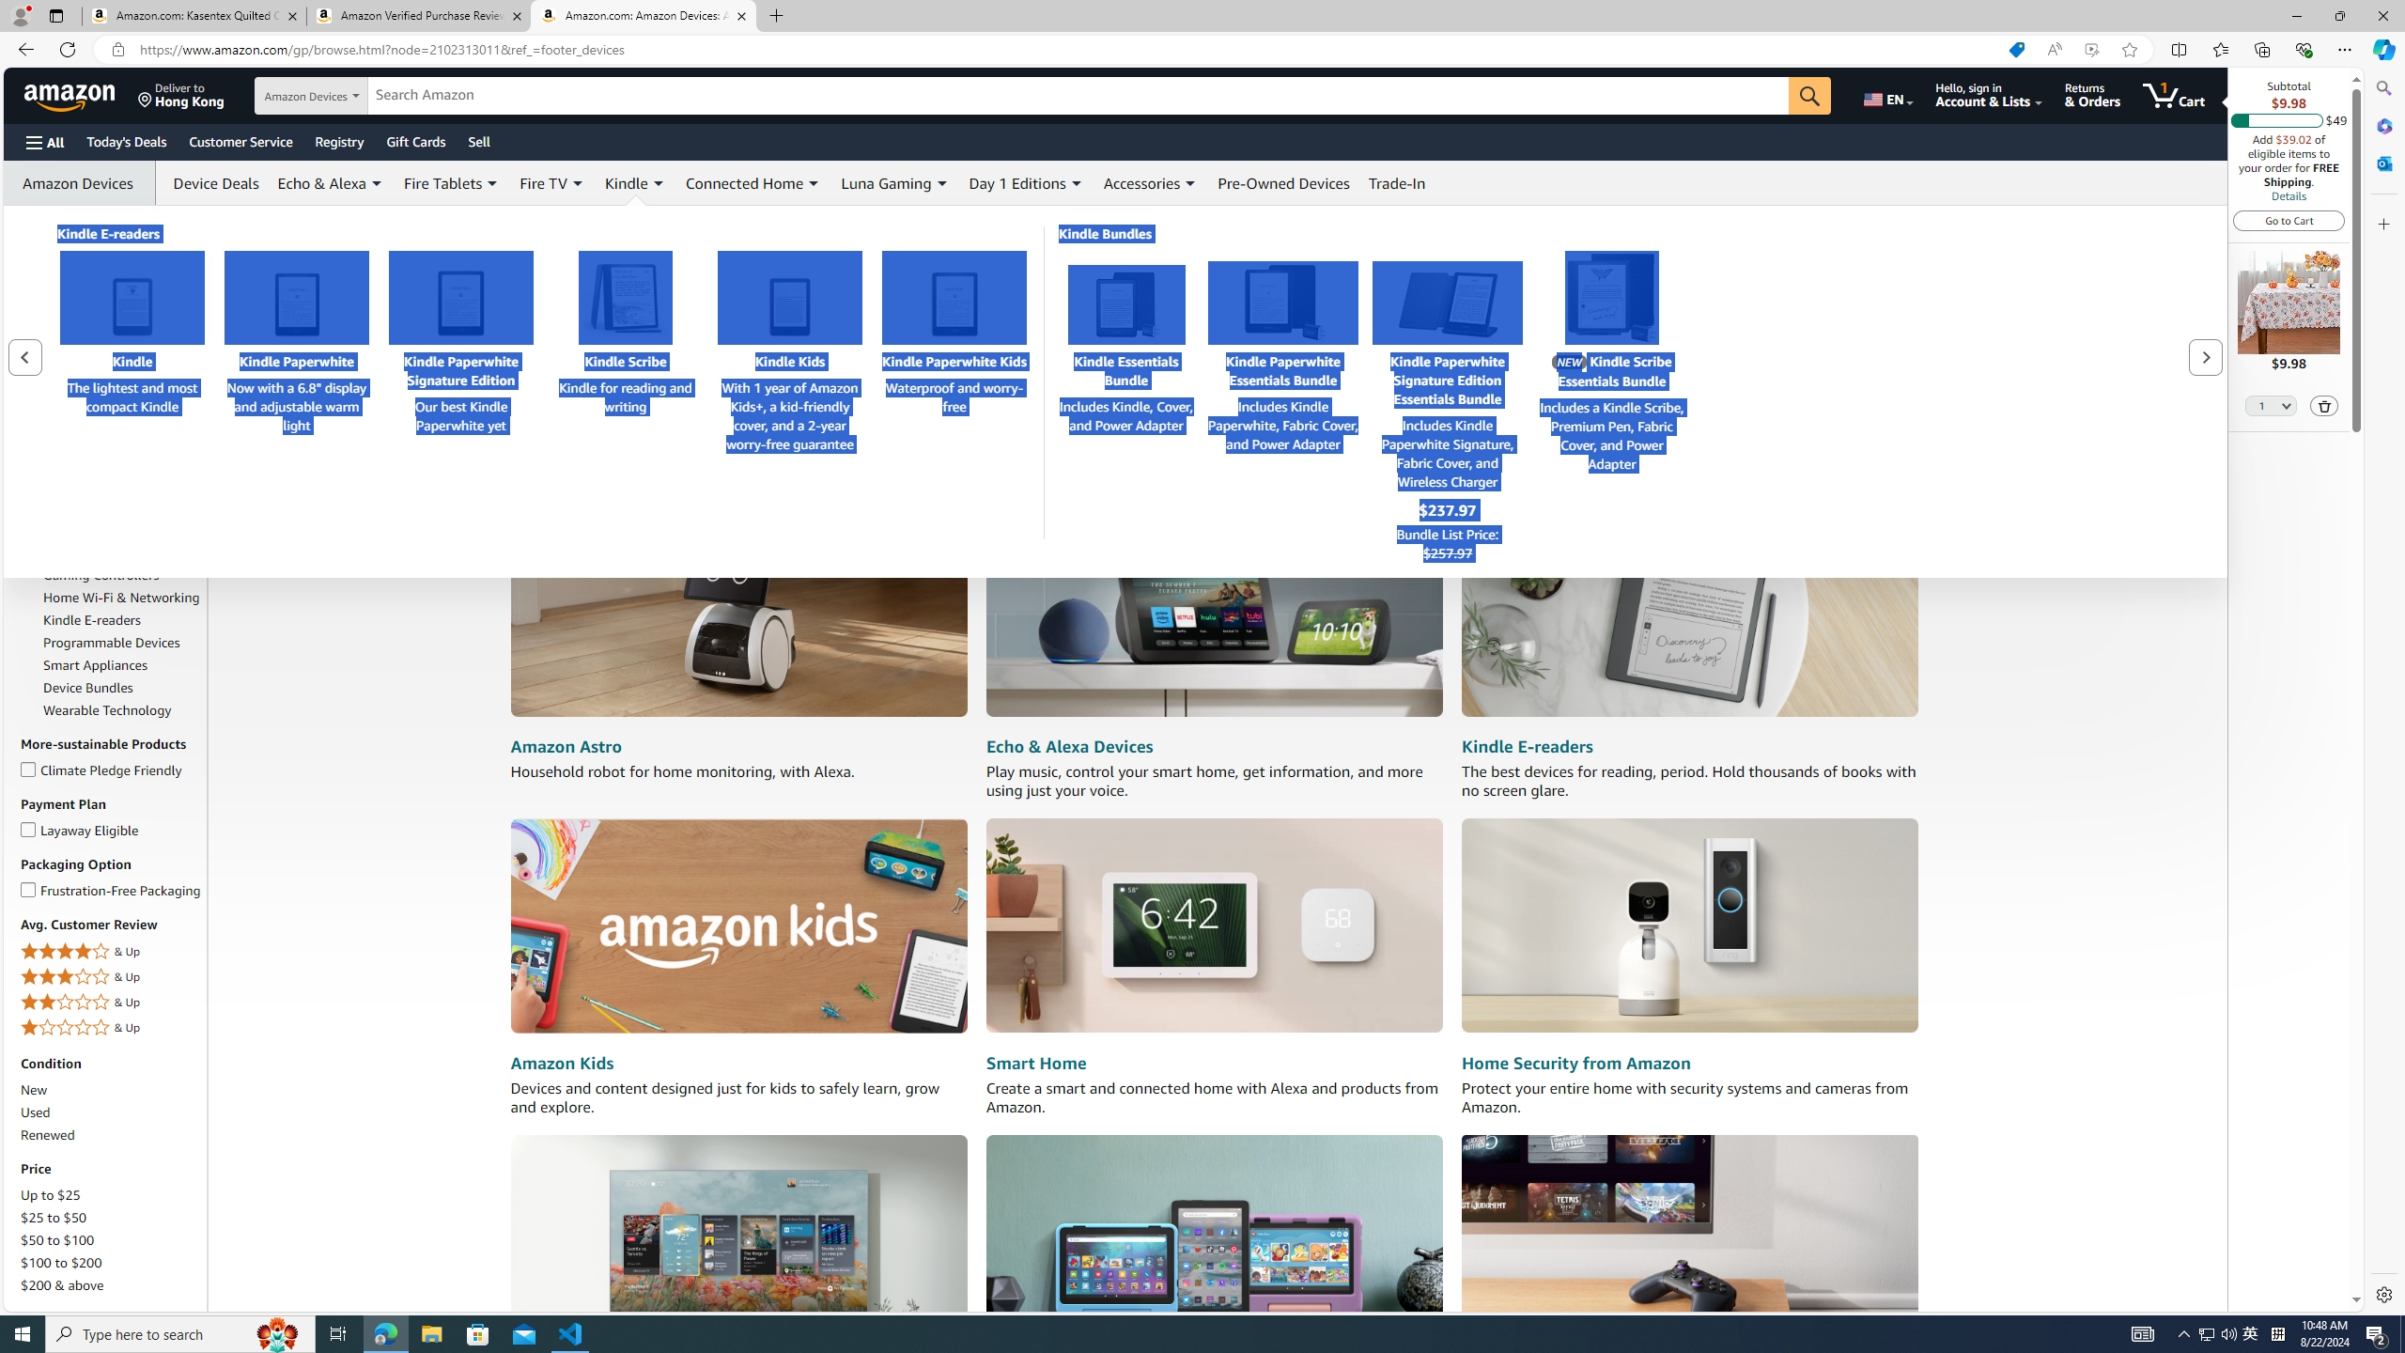  I want to click on Kindle Kindle The lightest and most compact Kindle, so click(132, 353).